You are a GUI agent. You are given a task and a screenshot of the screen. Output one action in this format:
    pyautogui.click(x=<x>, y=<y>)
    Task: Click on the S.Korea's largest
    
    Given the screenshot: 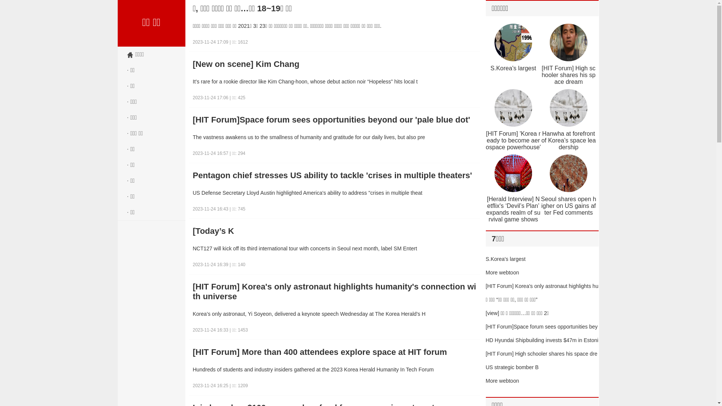 What is the action you would take?
    pyautogui.click(x=506, y=259)
    